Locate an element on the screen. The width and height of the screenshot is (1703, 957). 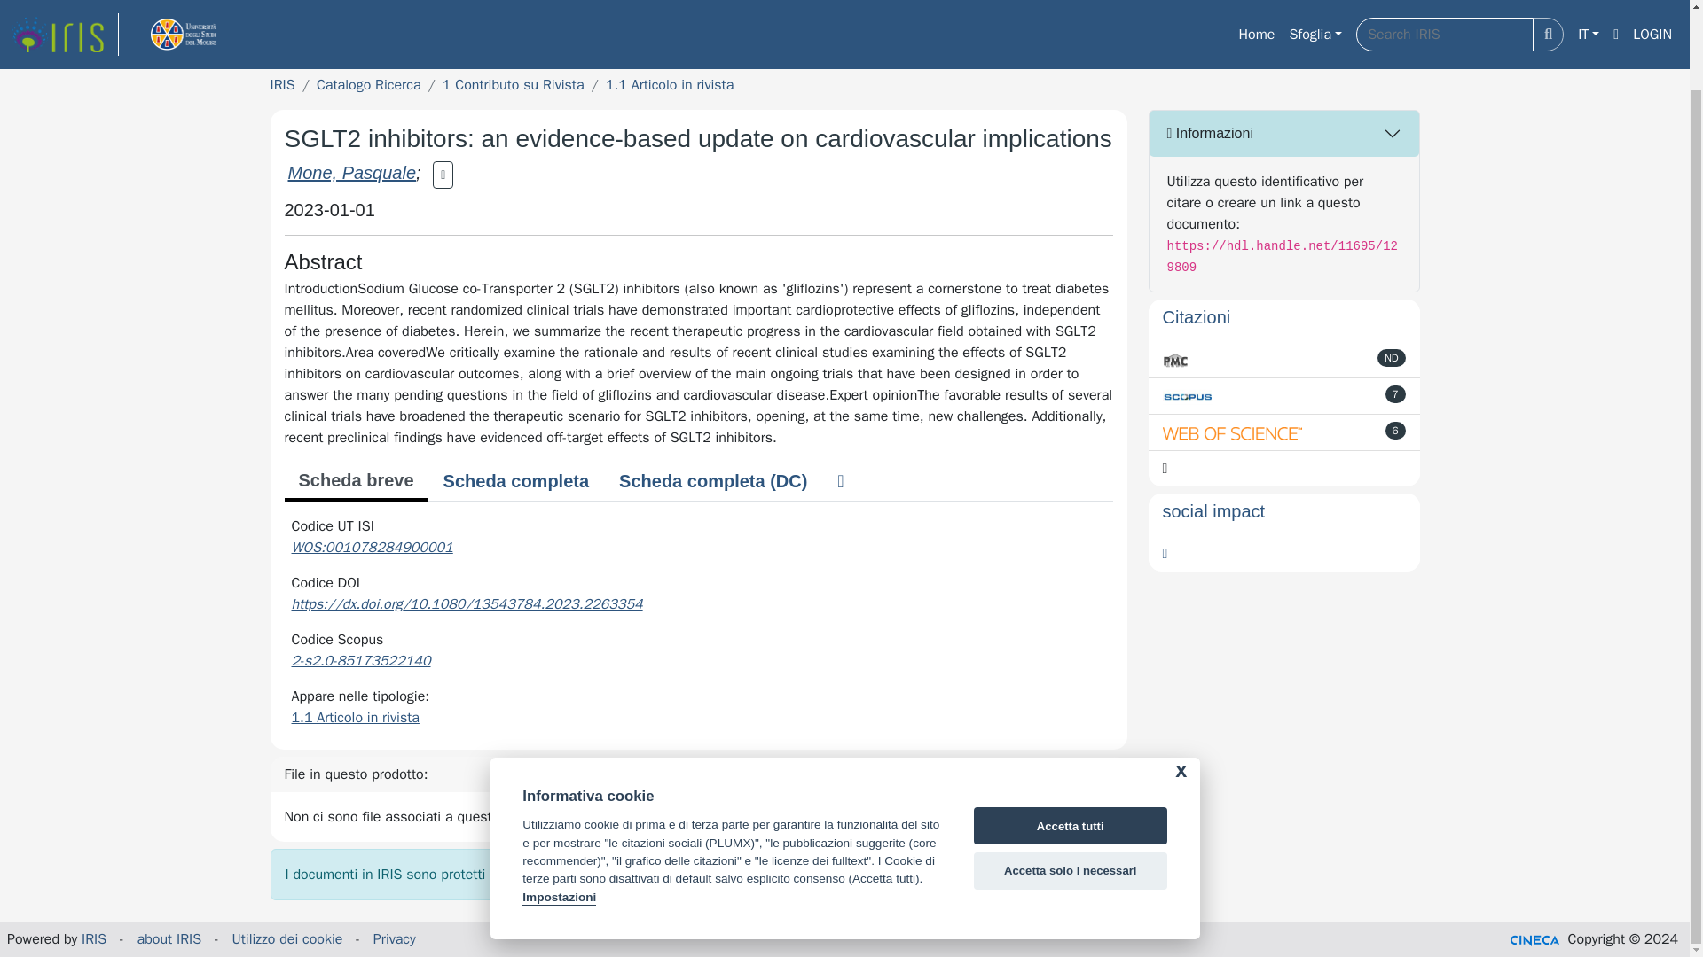
Scheda breve is located at coordinates (355, 481).